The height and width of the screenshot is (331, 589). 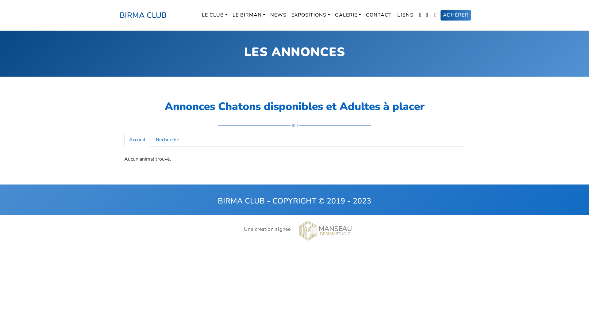 I want to click on Recherche, so click(x=167, y=140).